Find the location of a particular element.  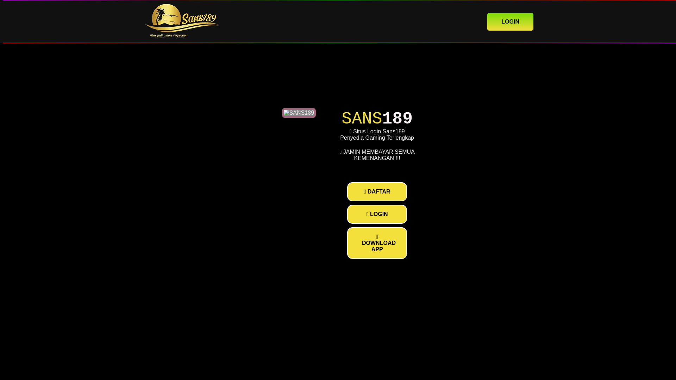

LOGIN is located at coordinates (377, 214).